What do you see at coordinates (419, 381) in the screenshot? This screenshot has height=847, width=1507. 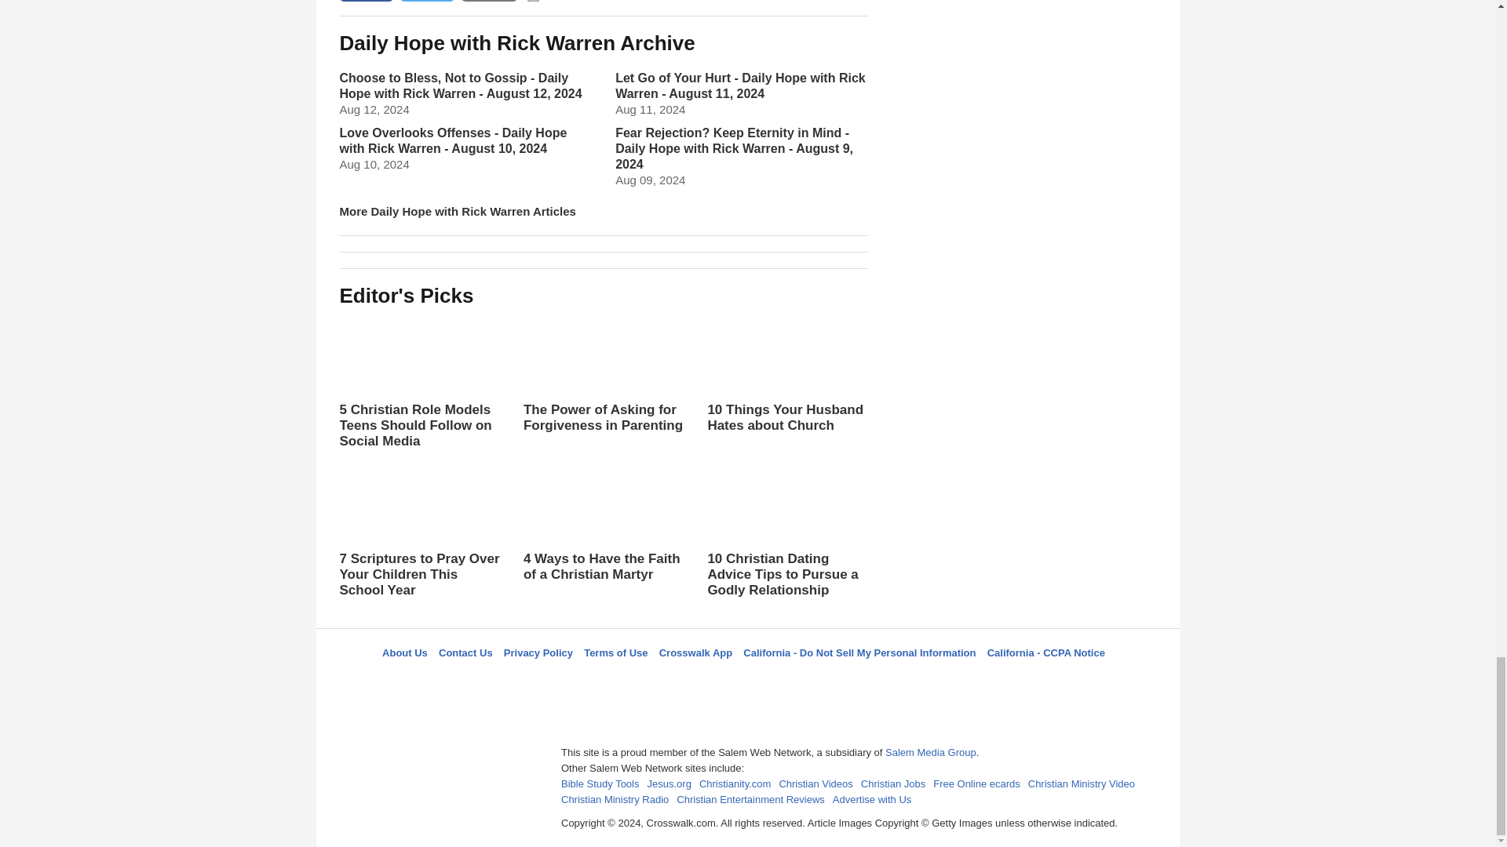 I see `5 Christian Role Models Teens Should Follow on Social Media` at bounding box center [419, 381].